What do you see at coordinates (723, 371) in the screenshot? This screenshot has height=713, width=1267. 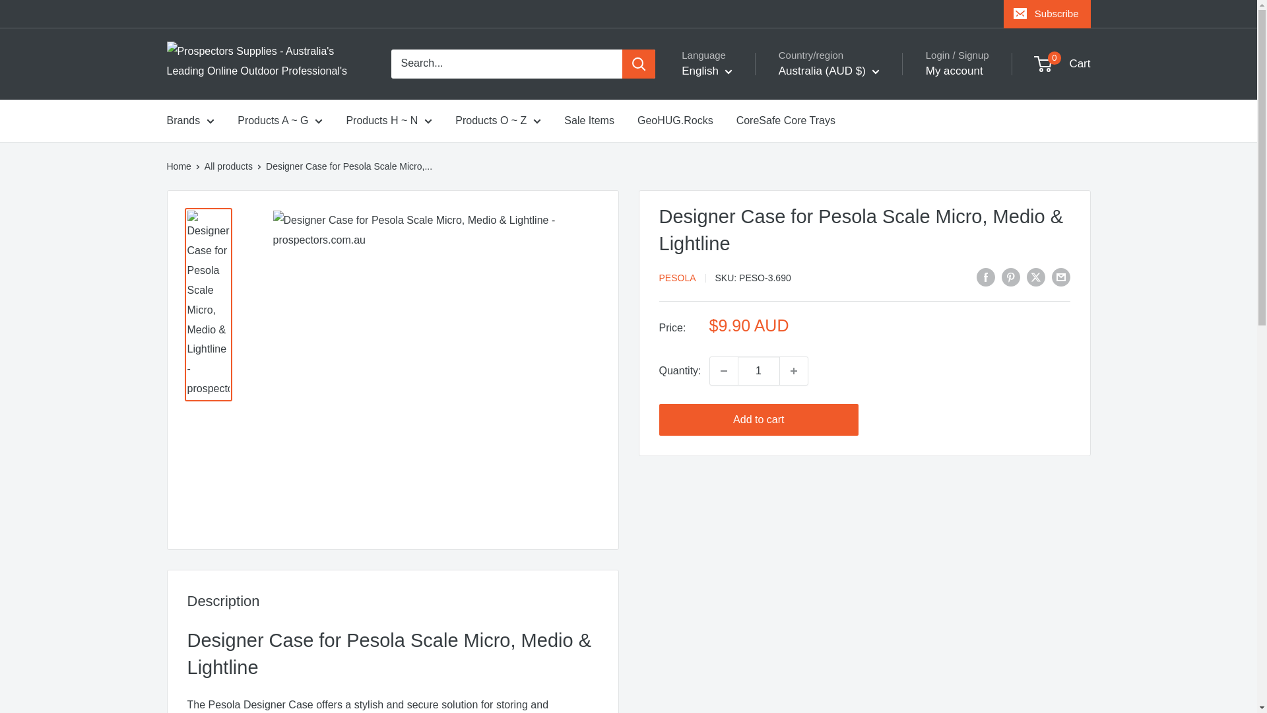 I see `Decrease quantity by 1` at bounding box center [723, 371].